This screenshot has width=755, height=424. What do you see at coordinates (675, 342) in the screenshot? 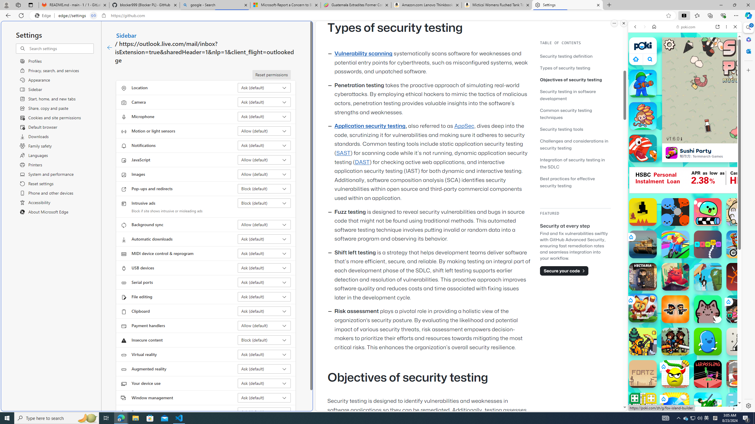
I see `Apple Knight: Fight` at bounding box center [675, 342].